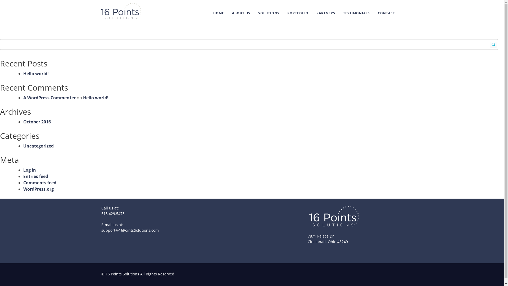 The width and height of the screenshot is (508, 286). Describe the element at coordinates (36, 176) in the screenshot. I see `Entries feed` at that location.